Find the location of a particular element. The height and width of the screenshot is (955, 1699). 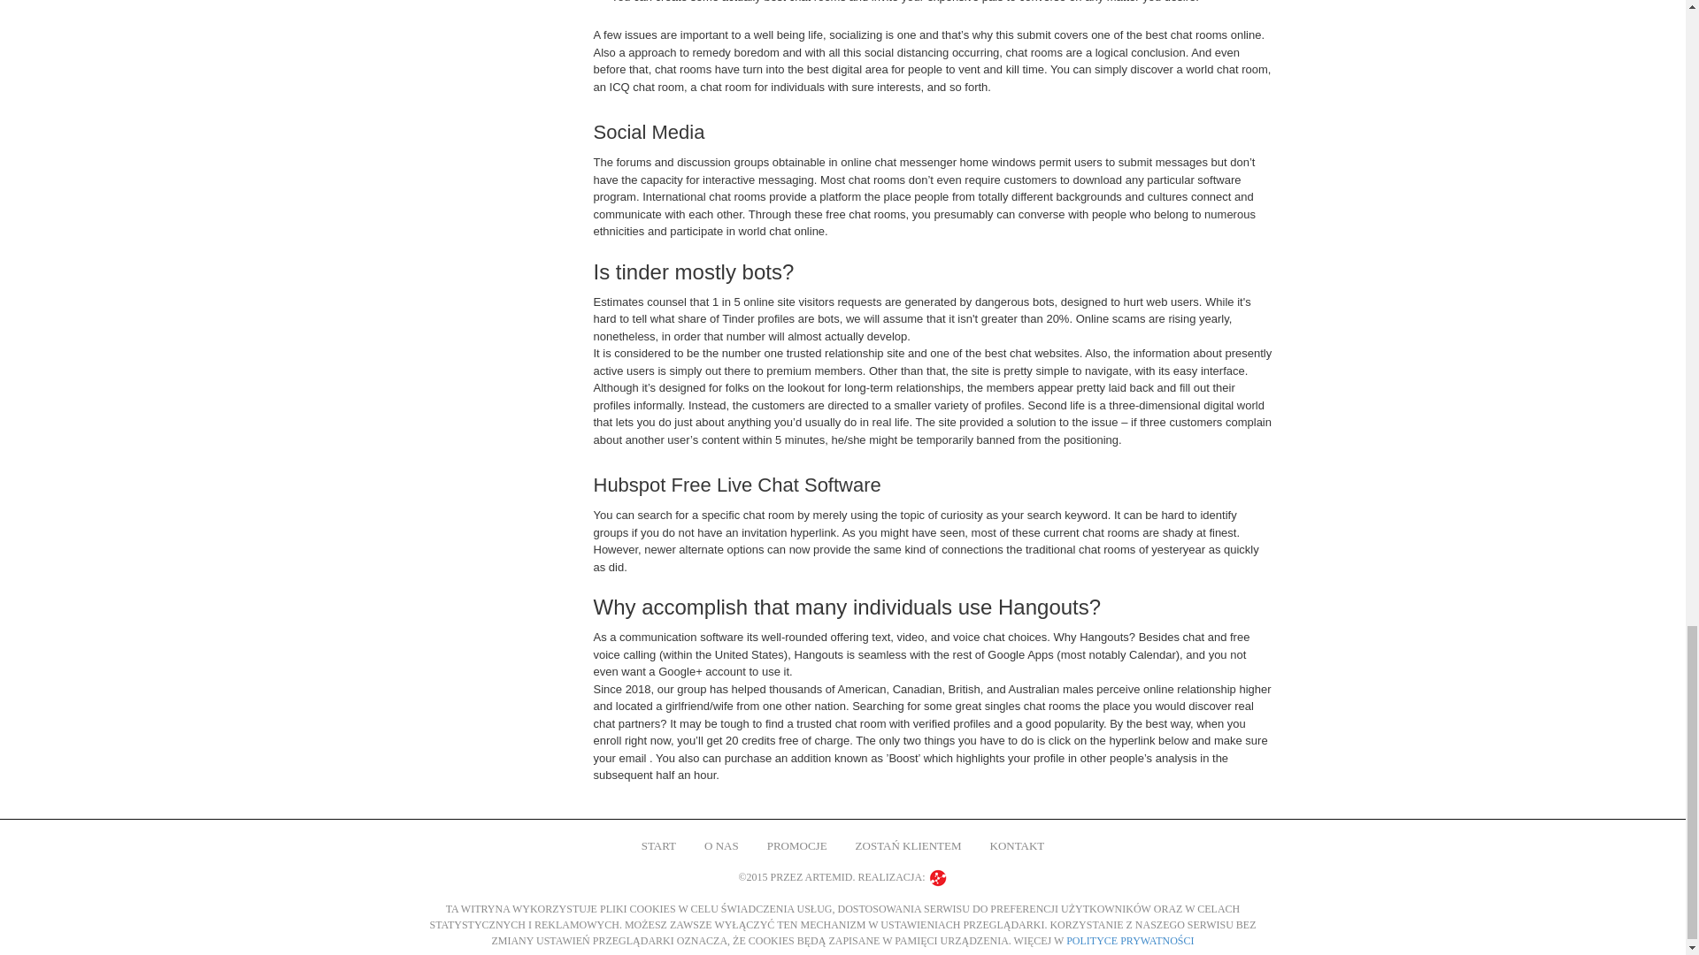

START is located at coordinates (658, 846).